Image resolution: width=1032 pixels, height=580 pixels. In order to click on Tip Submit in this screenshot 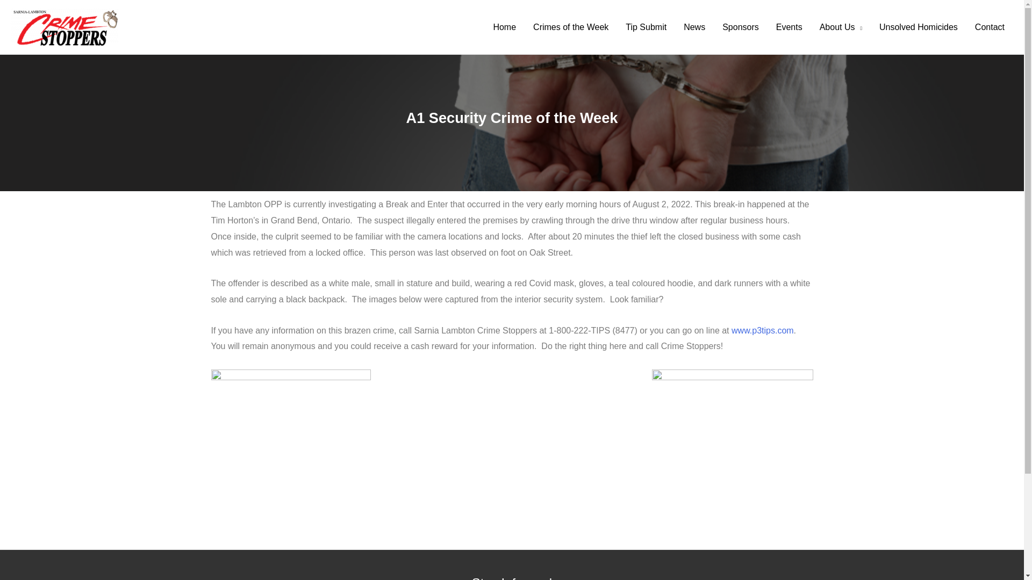, I will do `click(646, 27)`.